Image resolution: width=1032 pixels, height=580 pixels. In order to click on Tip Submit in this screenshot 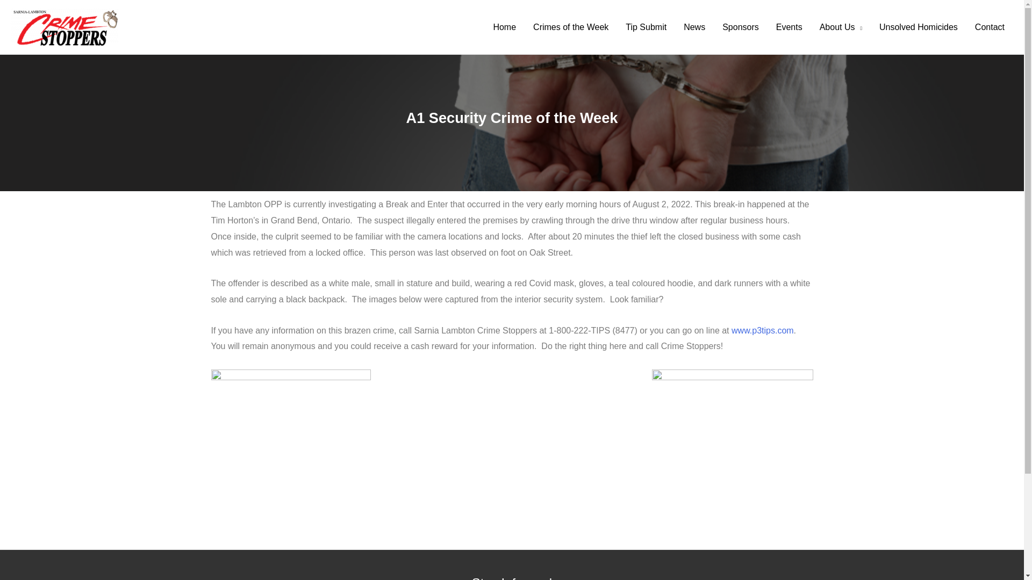, I will do `click(646, 27)`.